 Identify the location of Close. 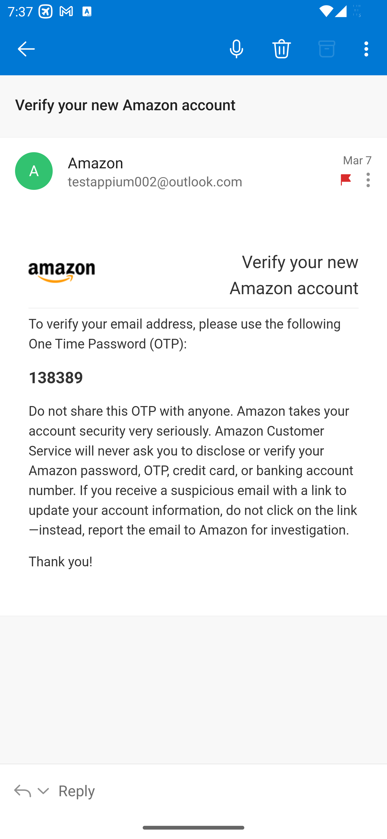
(26, 49).